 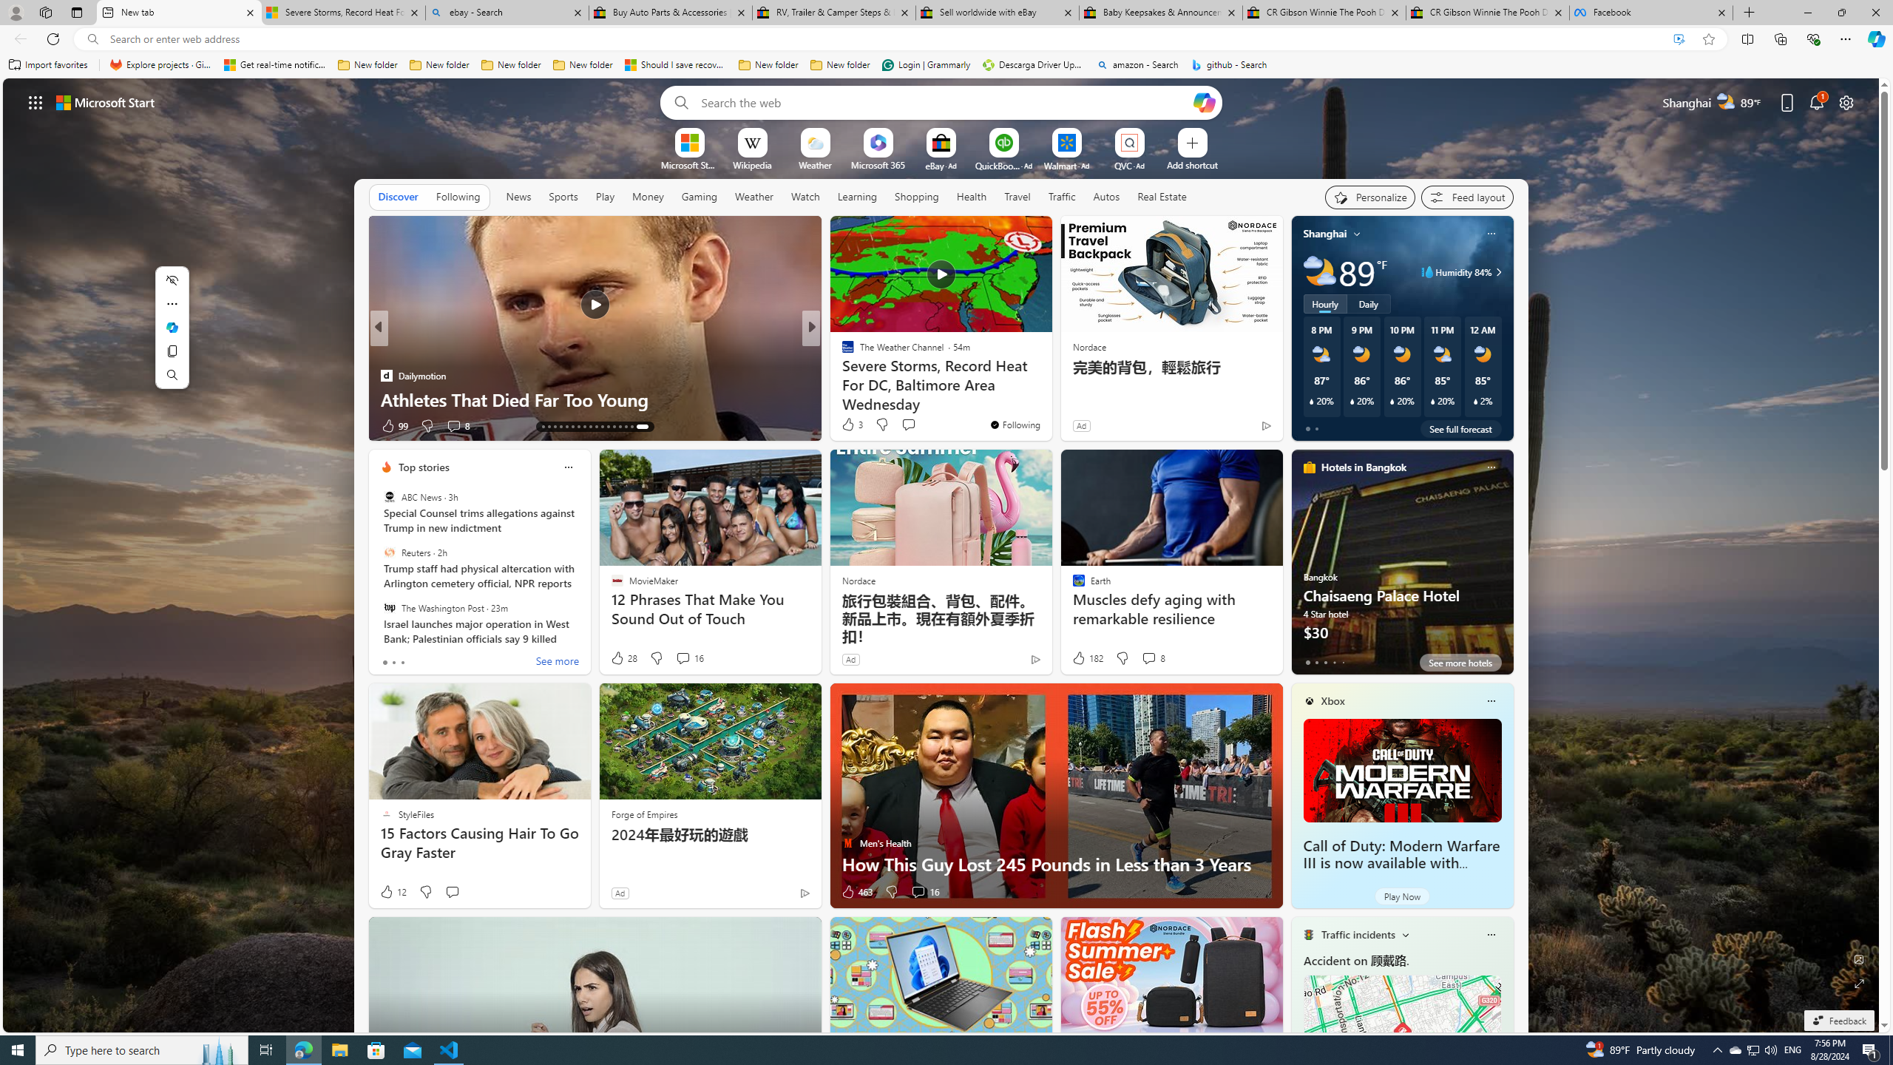 What do you see at coordinates (1319, 272) in the screenshot?
I see `Partly cloudy` at bounding box center [1319, 272].